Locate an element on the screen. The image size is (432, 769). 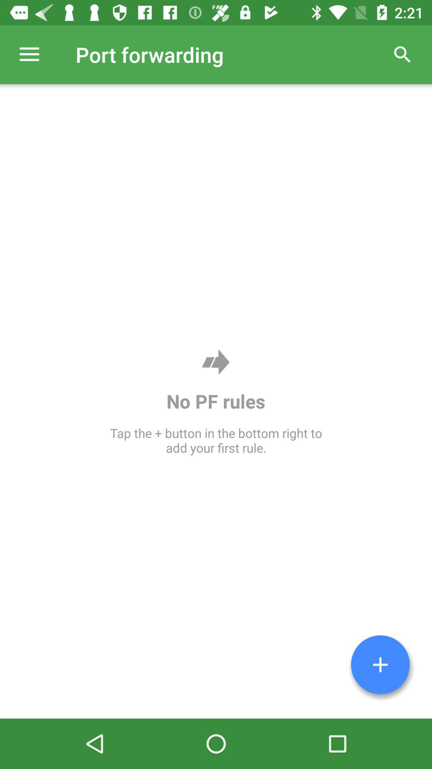
turn off the item to the right of port forwarding is located at coordinates (402, 54).